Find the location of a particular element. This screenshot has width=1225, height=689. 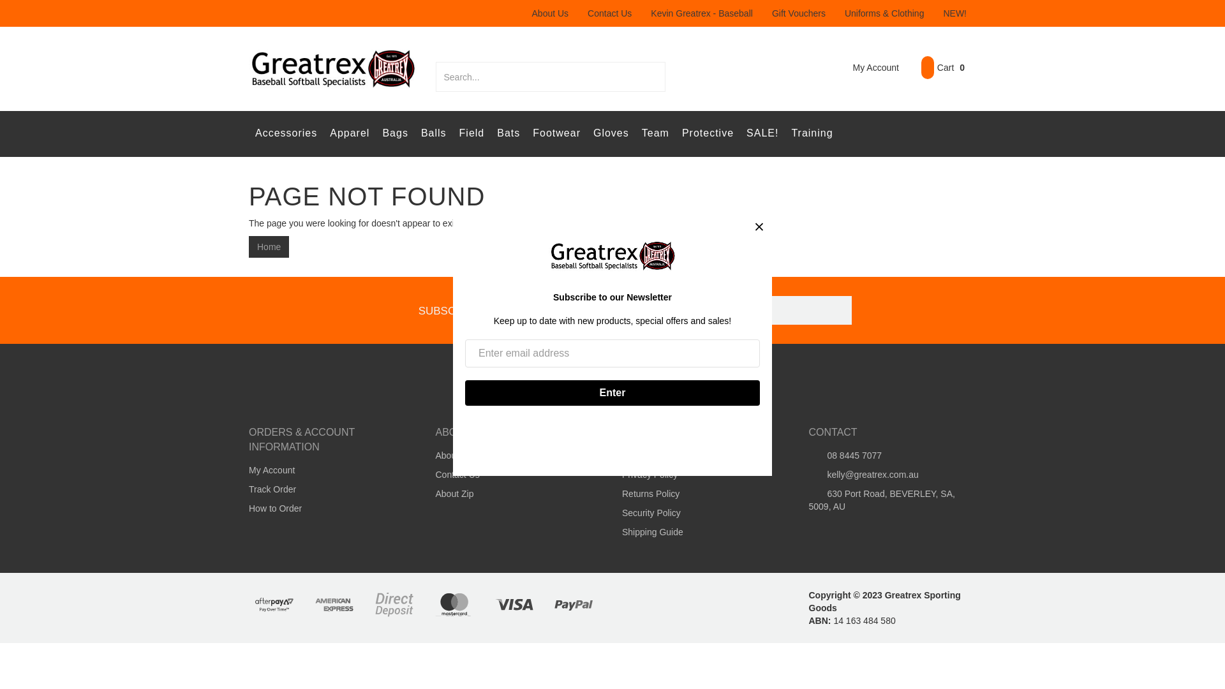

Security Policy is located at coordinates (701, 513).